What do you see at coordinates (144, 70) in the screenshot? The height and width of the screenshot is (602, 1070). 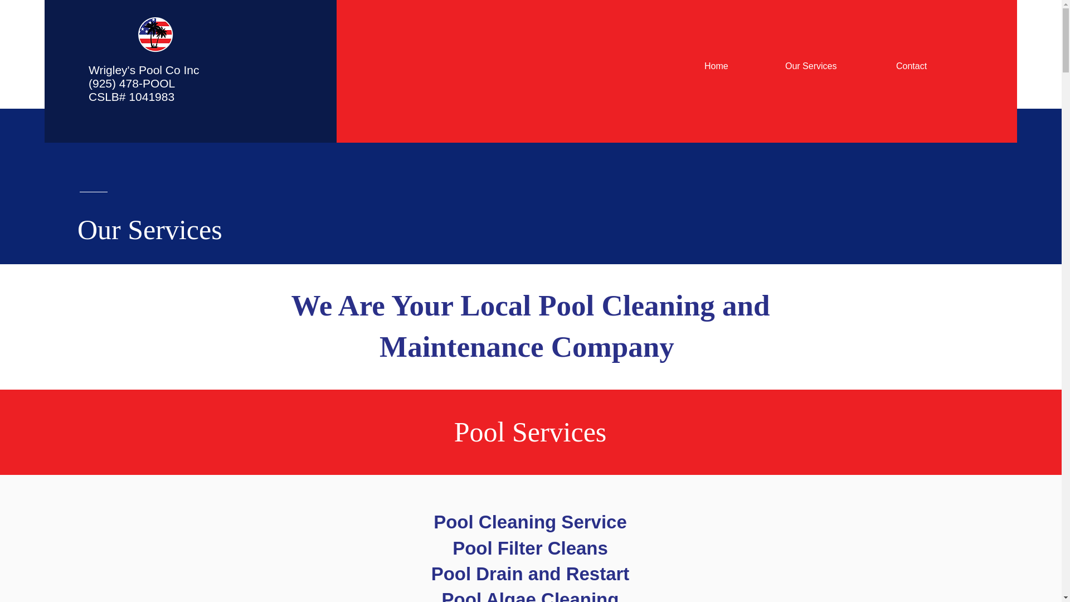 I see `Wrigley's Pool Co Inc` at bounding box center [144, 70].